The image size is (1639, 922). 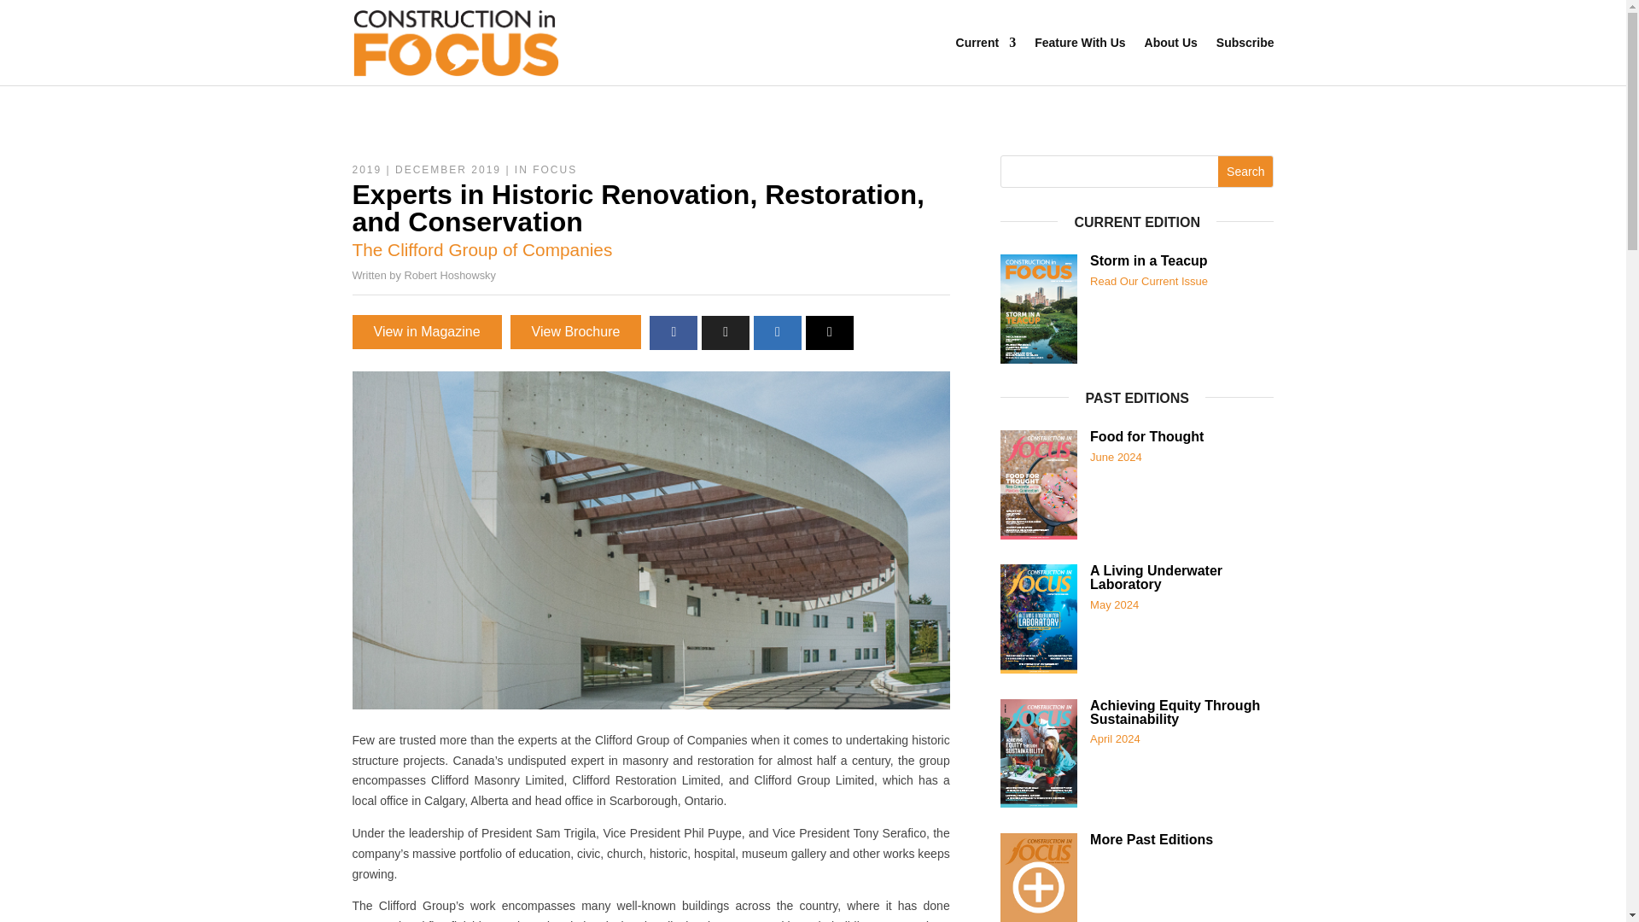 I want to click on View Brochure, so click(x=575, y=332).